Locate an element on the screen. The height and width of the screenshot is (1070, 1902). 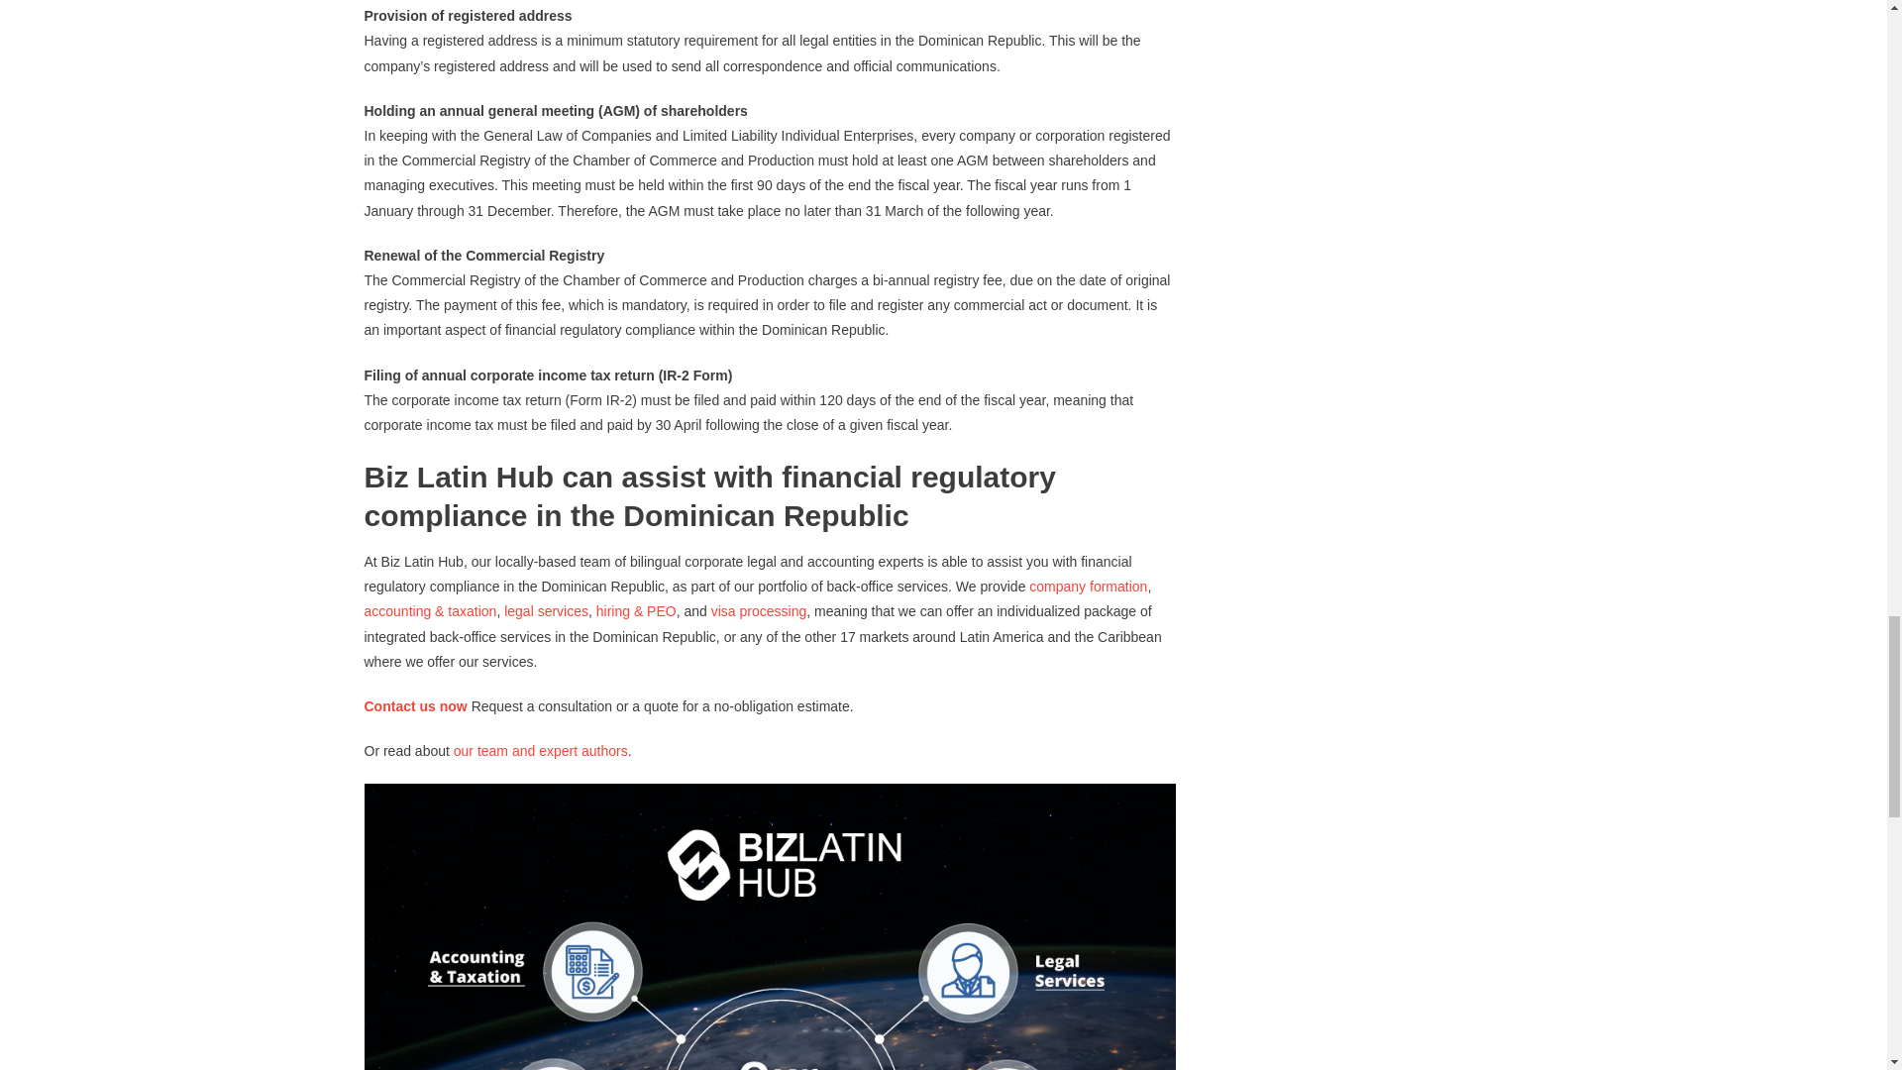
legal services is located at coordinates (545, 611).